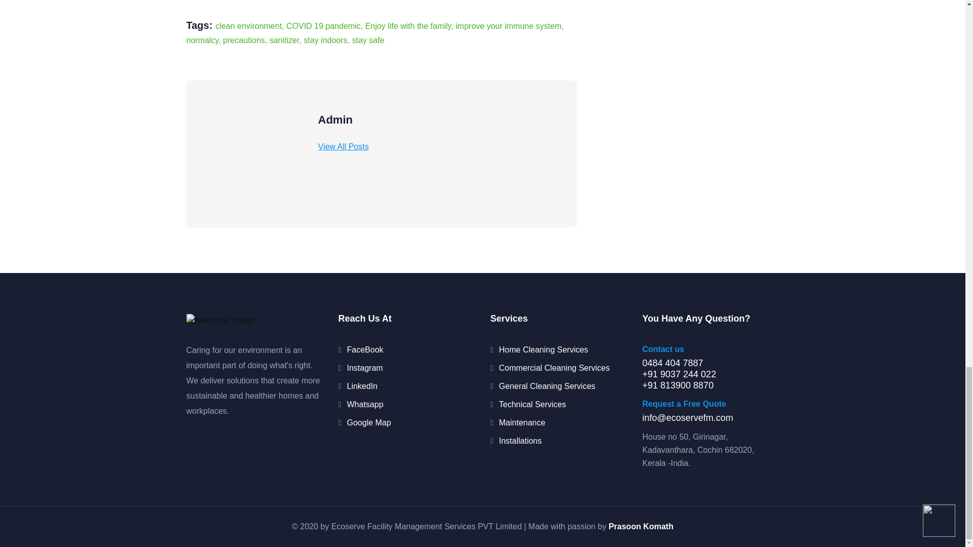 The image size is (973, 547). Describe the element at coordinates (243, 40) in the screenshot. I see `precautions` at that location.